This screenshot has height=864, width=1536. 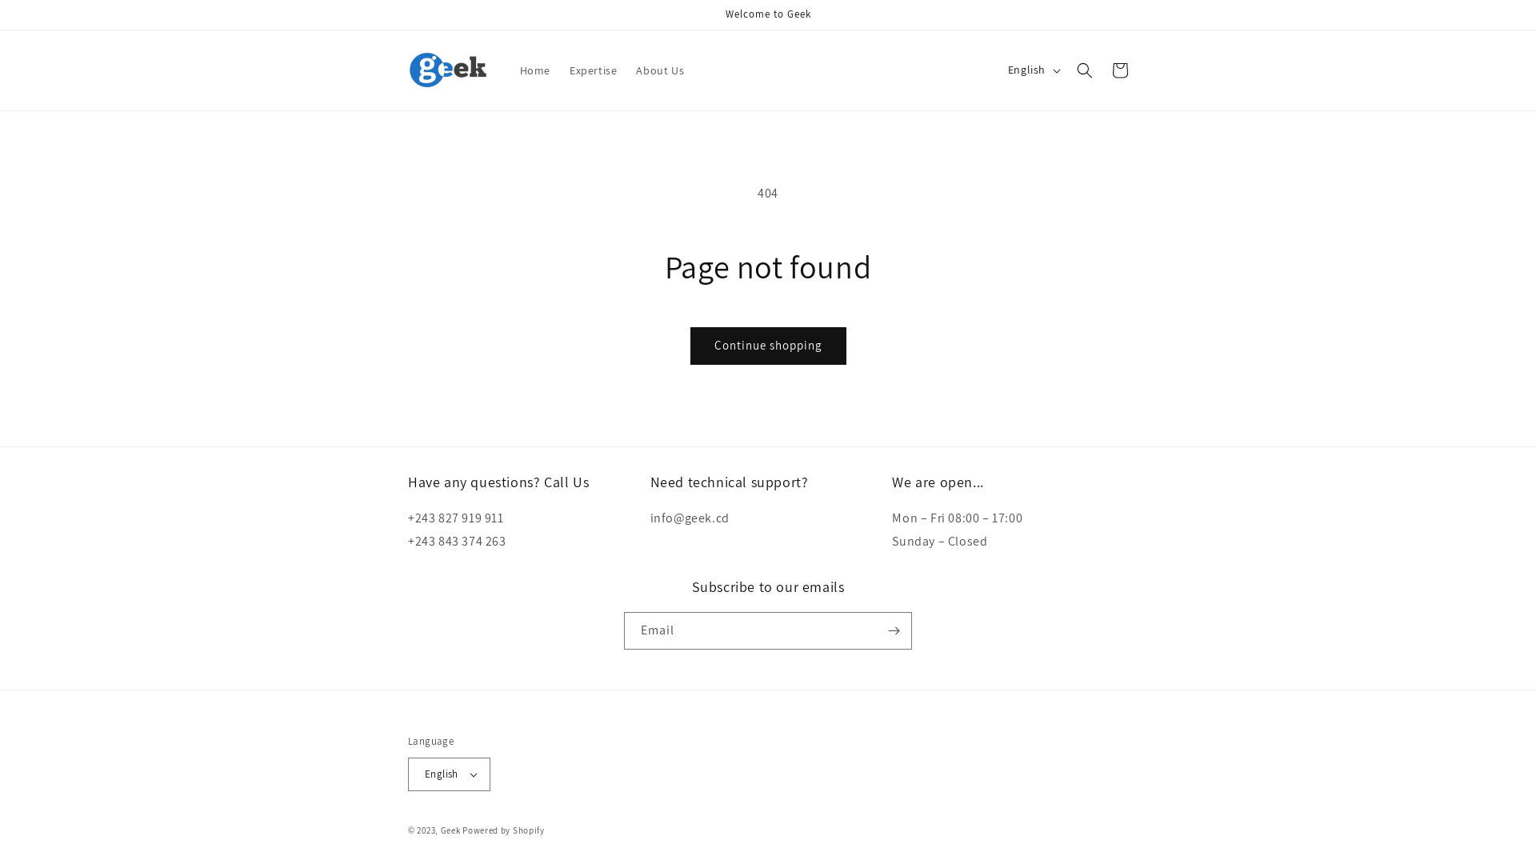 I want to click on English, so click(x=1033, y=70).